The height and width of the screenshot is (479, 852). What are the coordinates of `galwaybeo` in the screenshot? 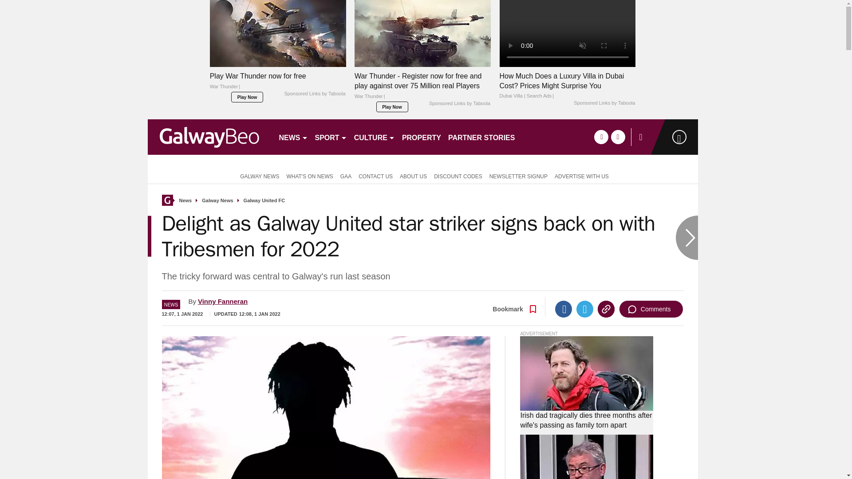 It's located at (209, 137).